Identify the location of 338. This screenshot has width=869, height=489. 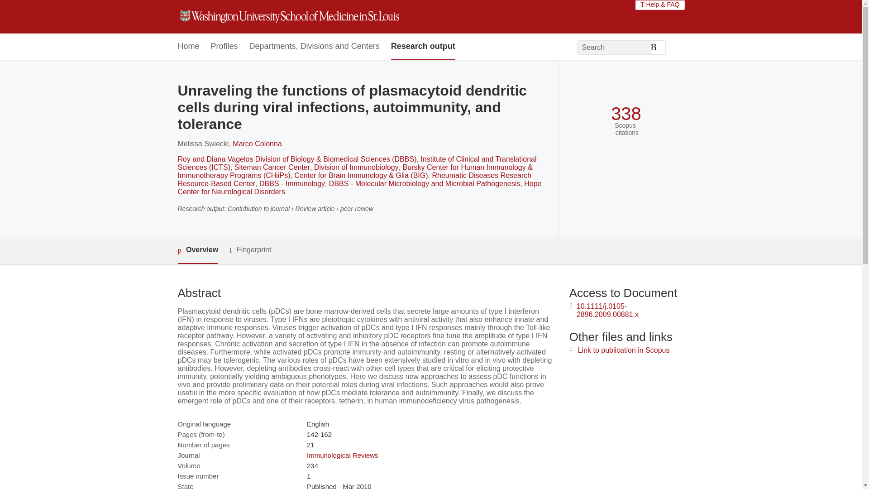
(625, 114).